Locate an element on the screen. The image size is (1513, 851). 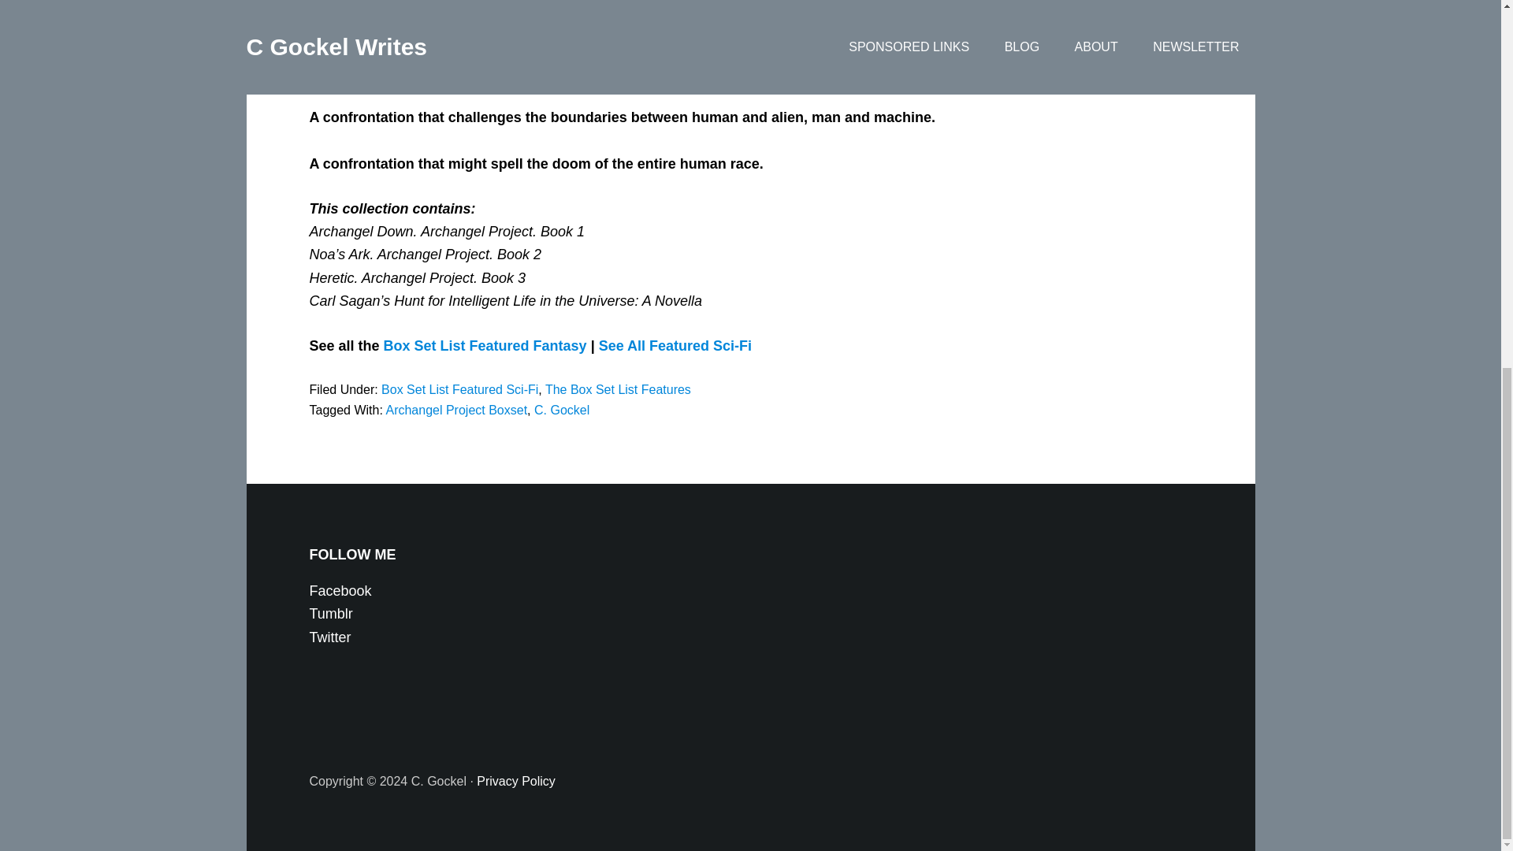
Box Set List Featured Sci-Fi is located at coordinates (459, 389).